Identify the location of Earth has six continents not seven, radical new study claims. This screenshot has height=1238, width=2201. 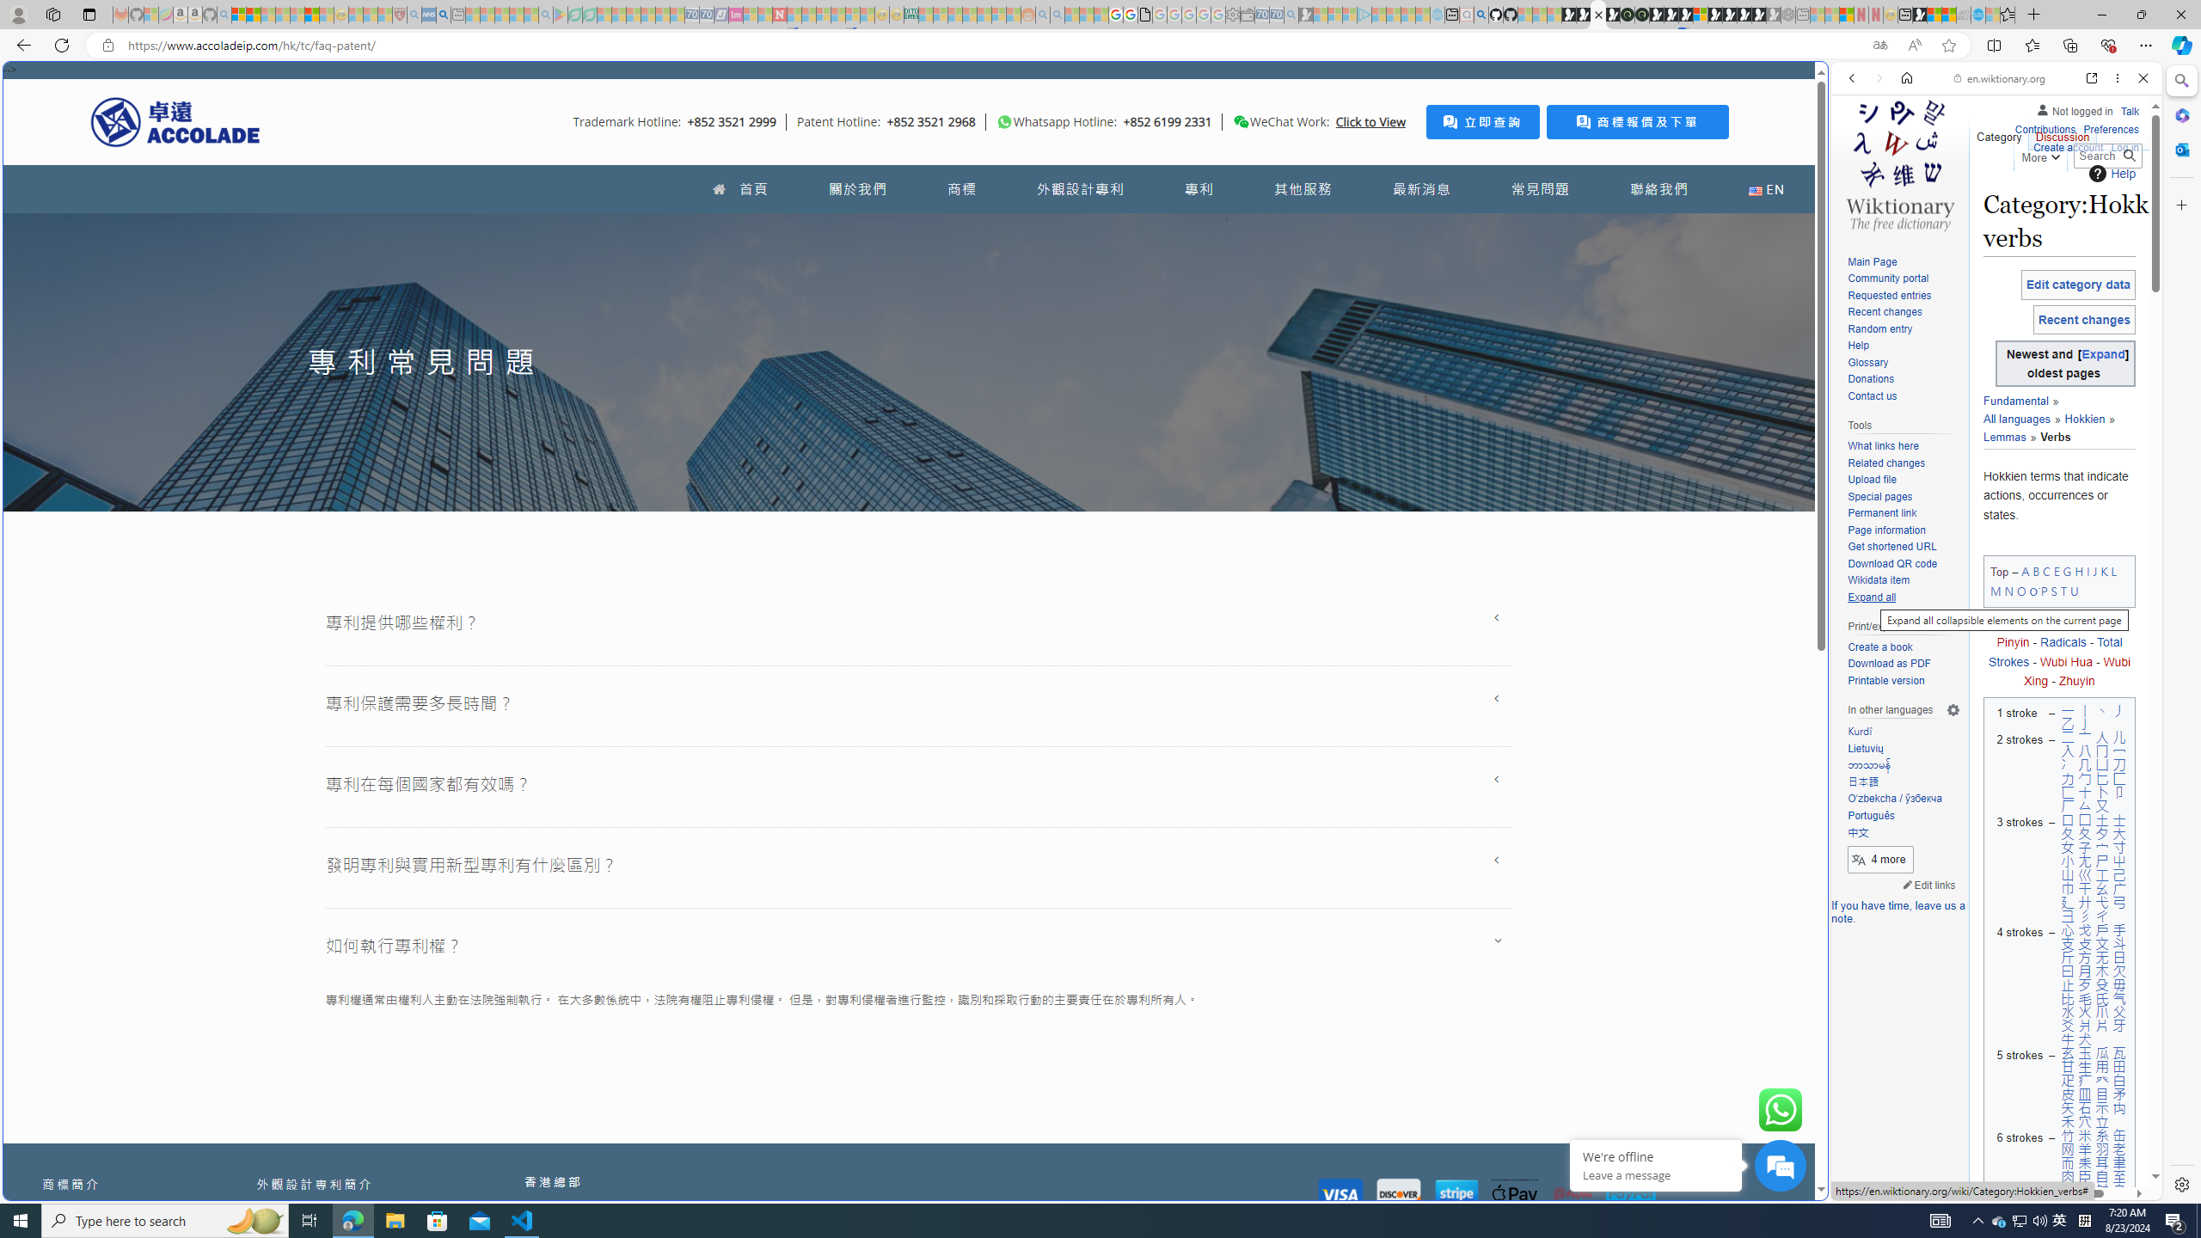
(1948, 15).